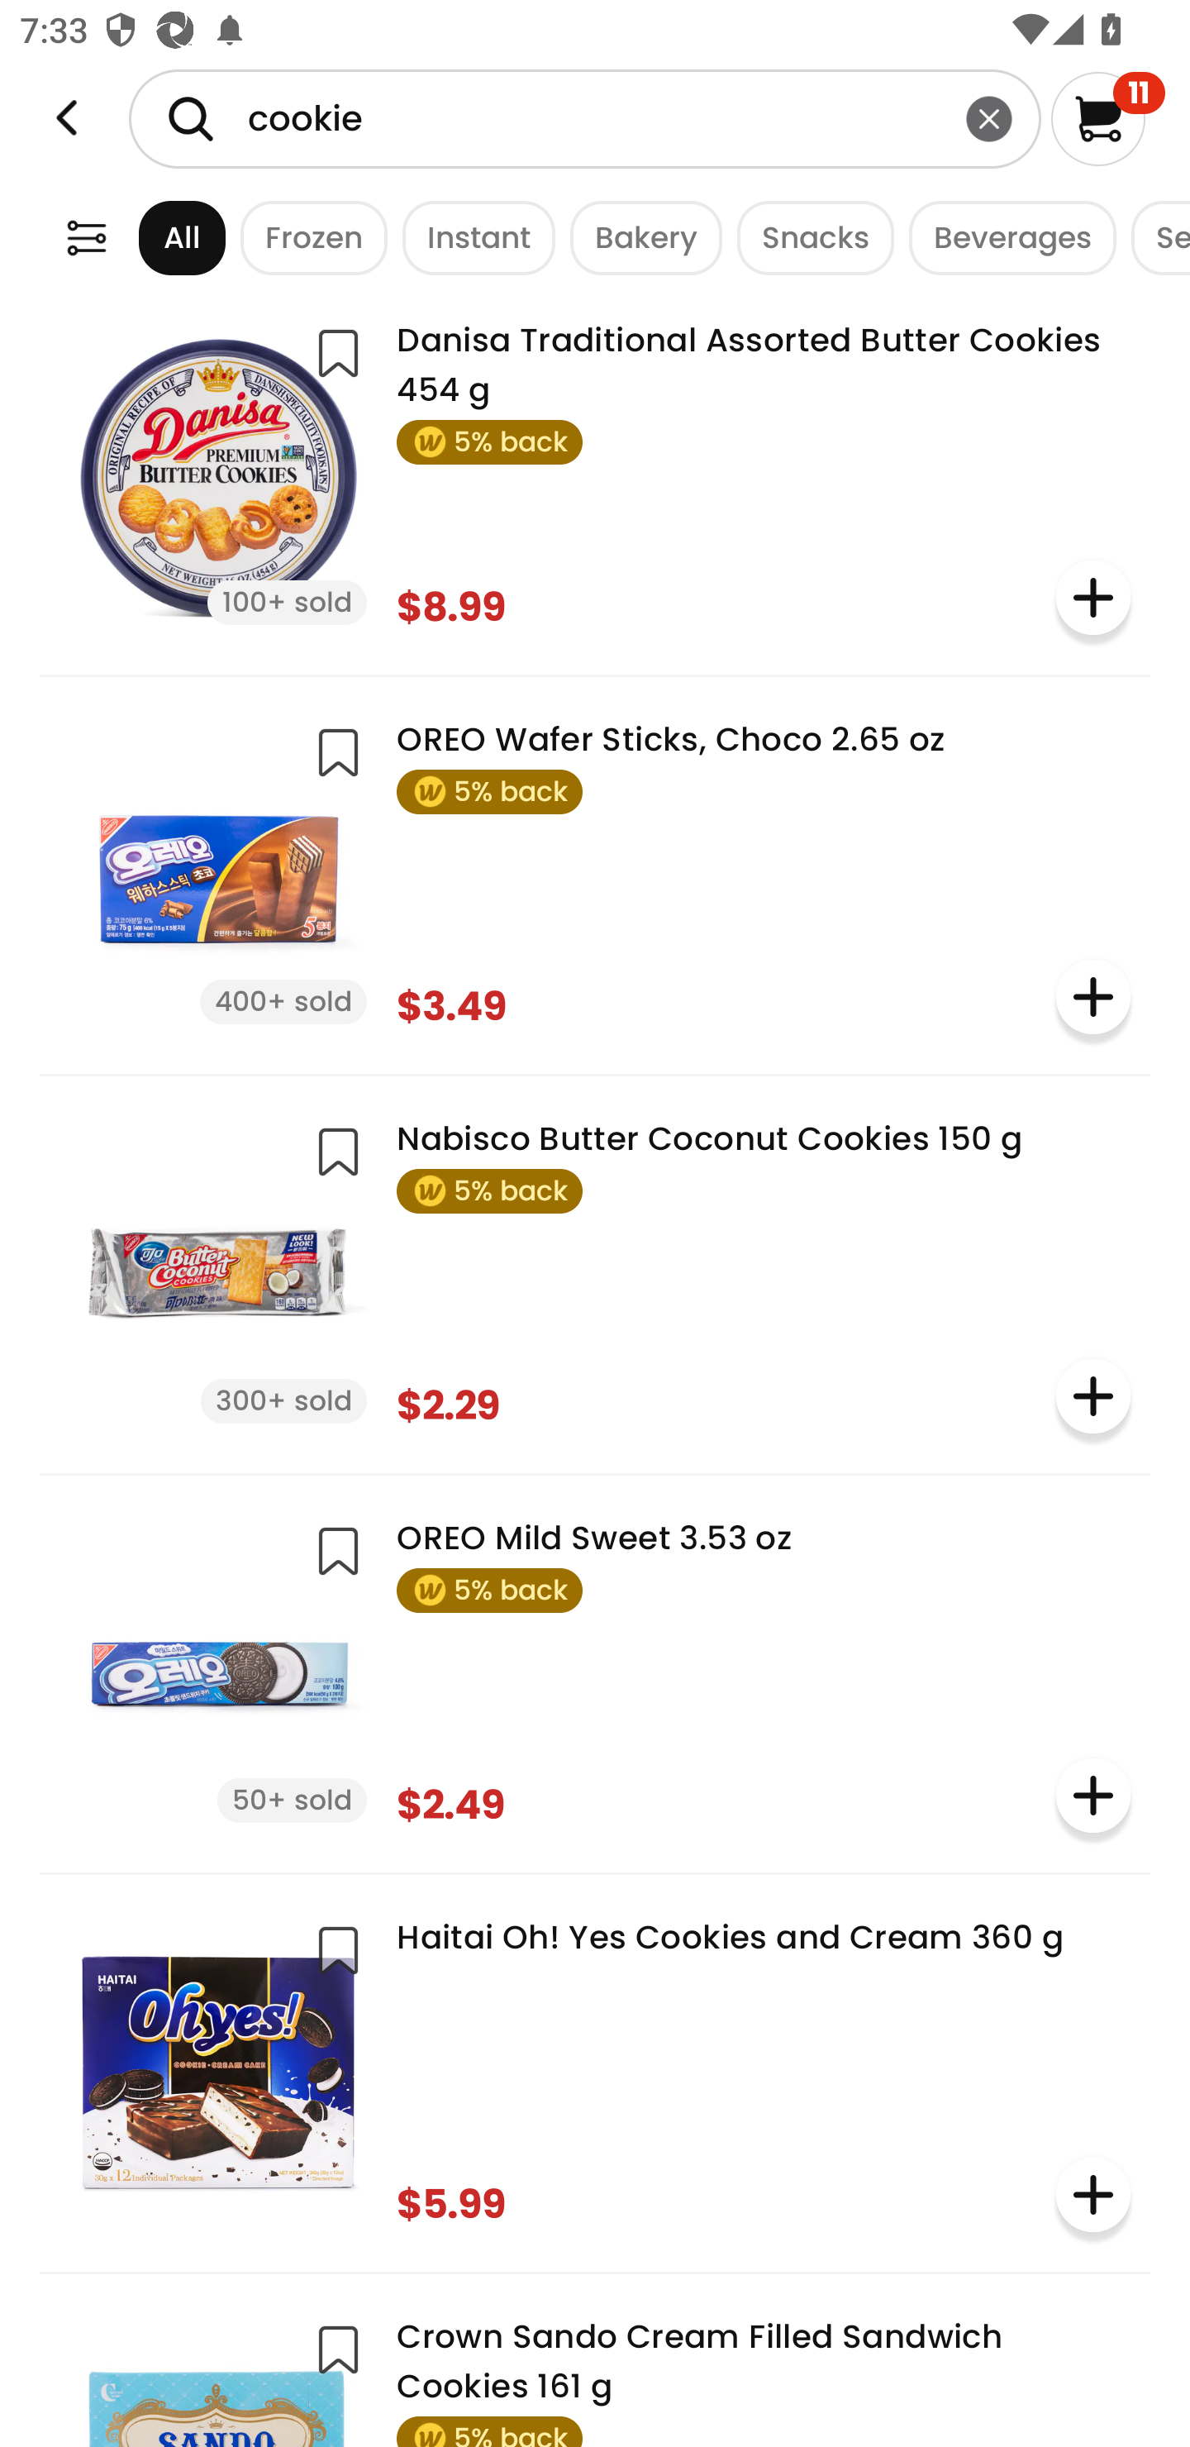 This screenshot has width=1190, height=2447. I want to click on All, so click(156, 236).